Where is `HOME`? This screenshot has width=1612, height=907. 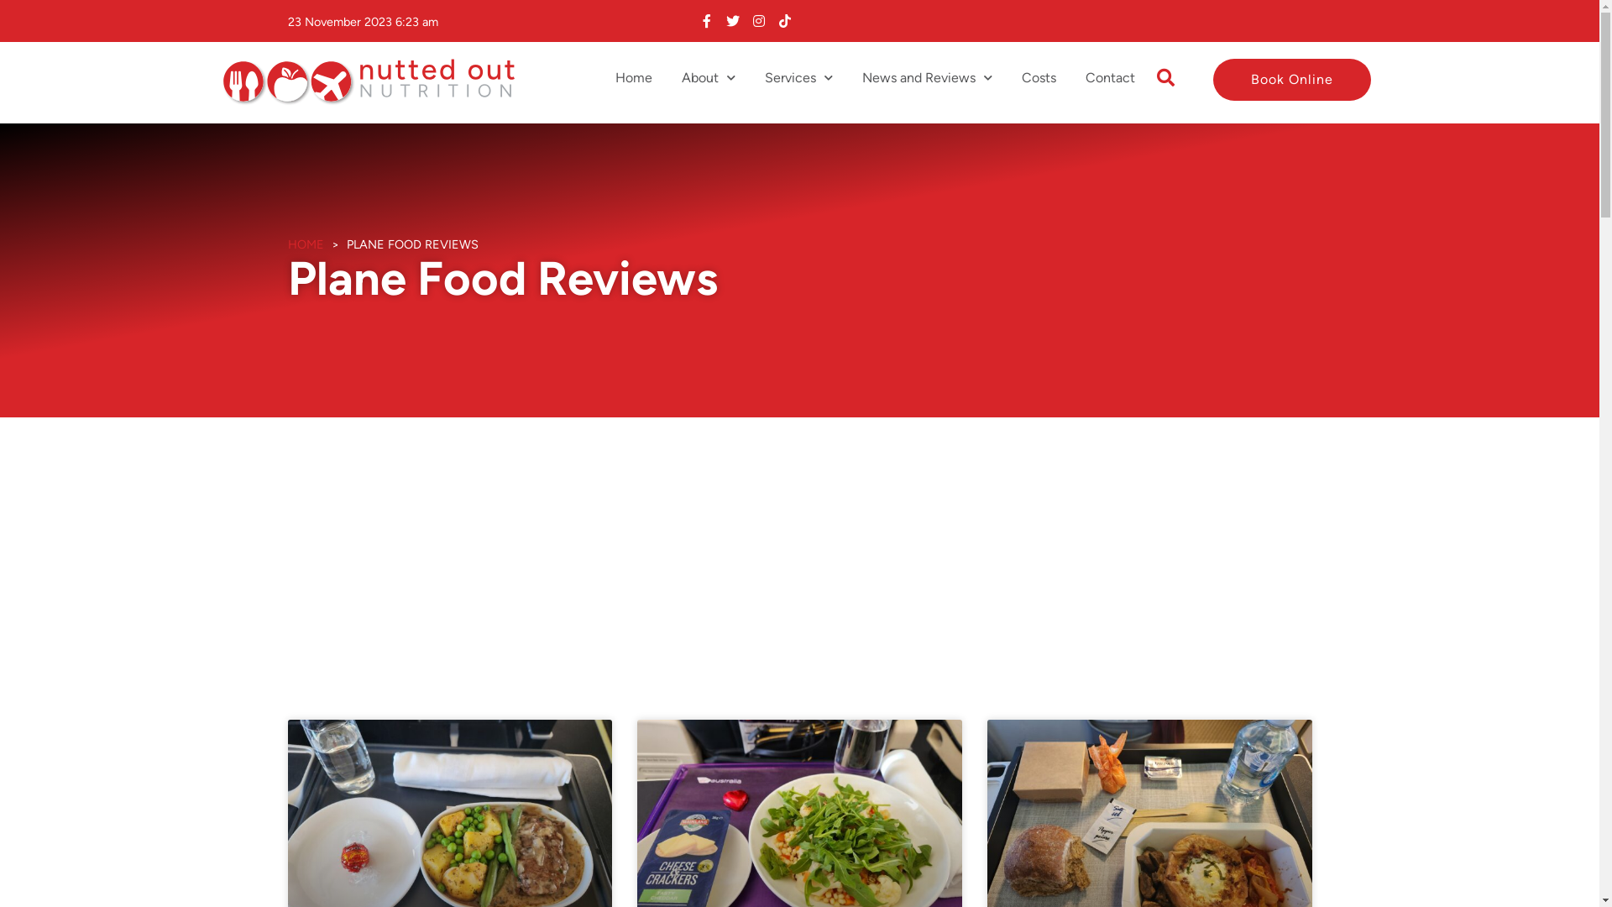 HOME is located at coordinates (306, 244).